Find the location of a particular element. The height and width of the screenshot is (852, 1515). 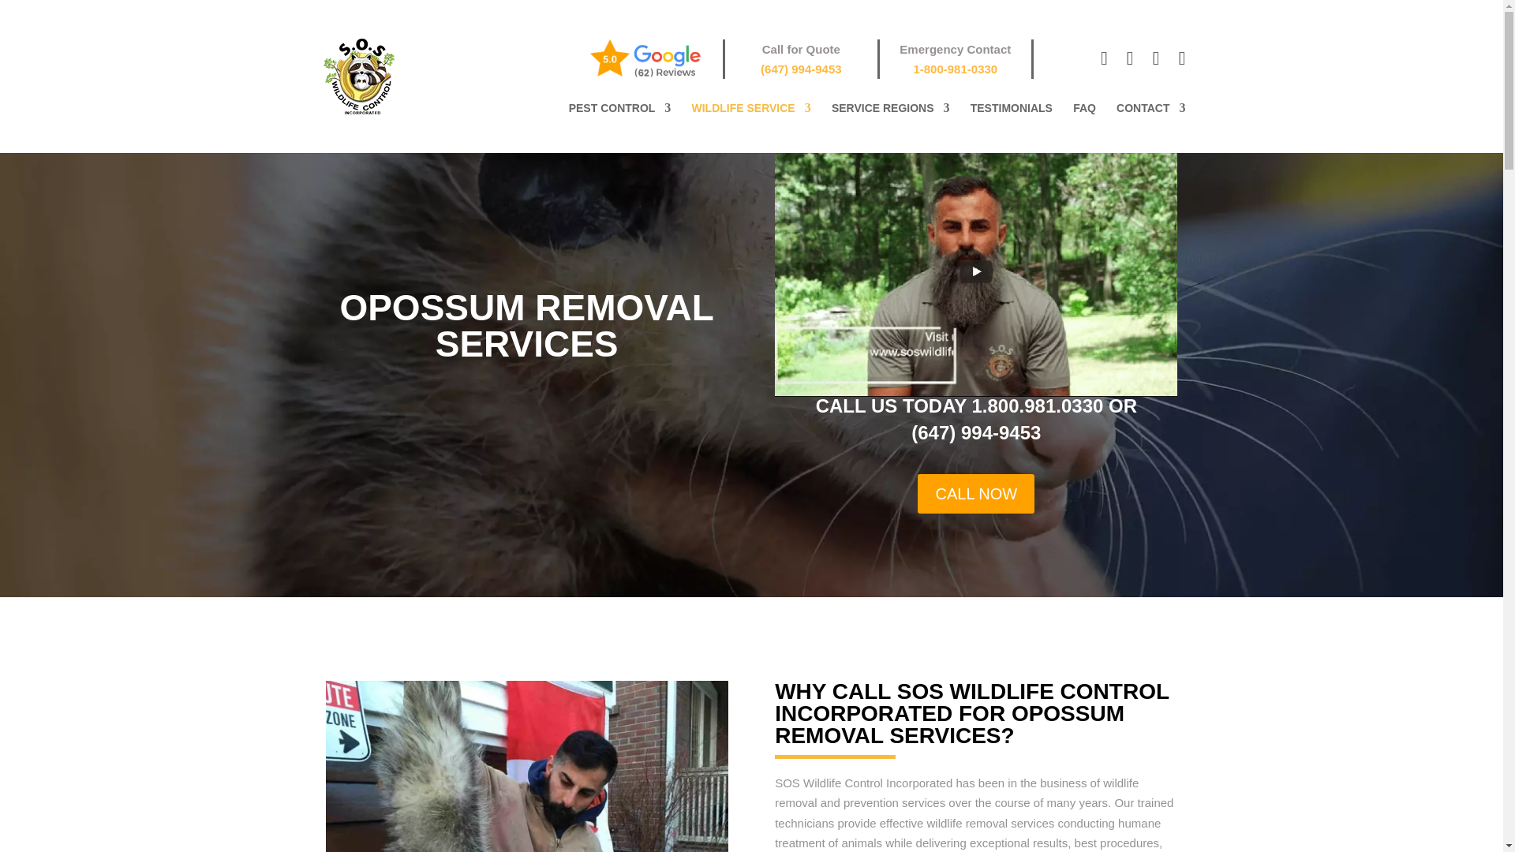

PEST CONTROL is located at coordinates (620, 128).